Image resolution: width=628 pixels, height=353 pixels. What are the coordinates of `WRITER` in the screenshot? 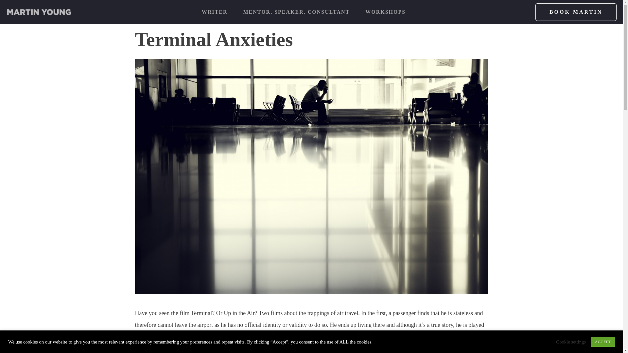 It's located at (215, 12).